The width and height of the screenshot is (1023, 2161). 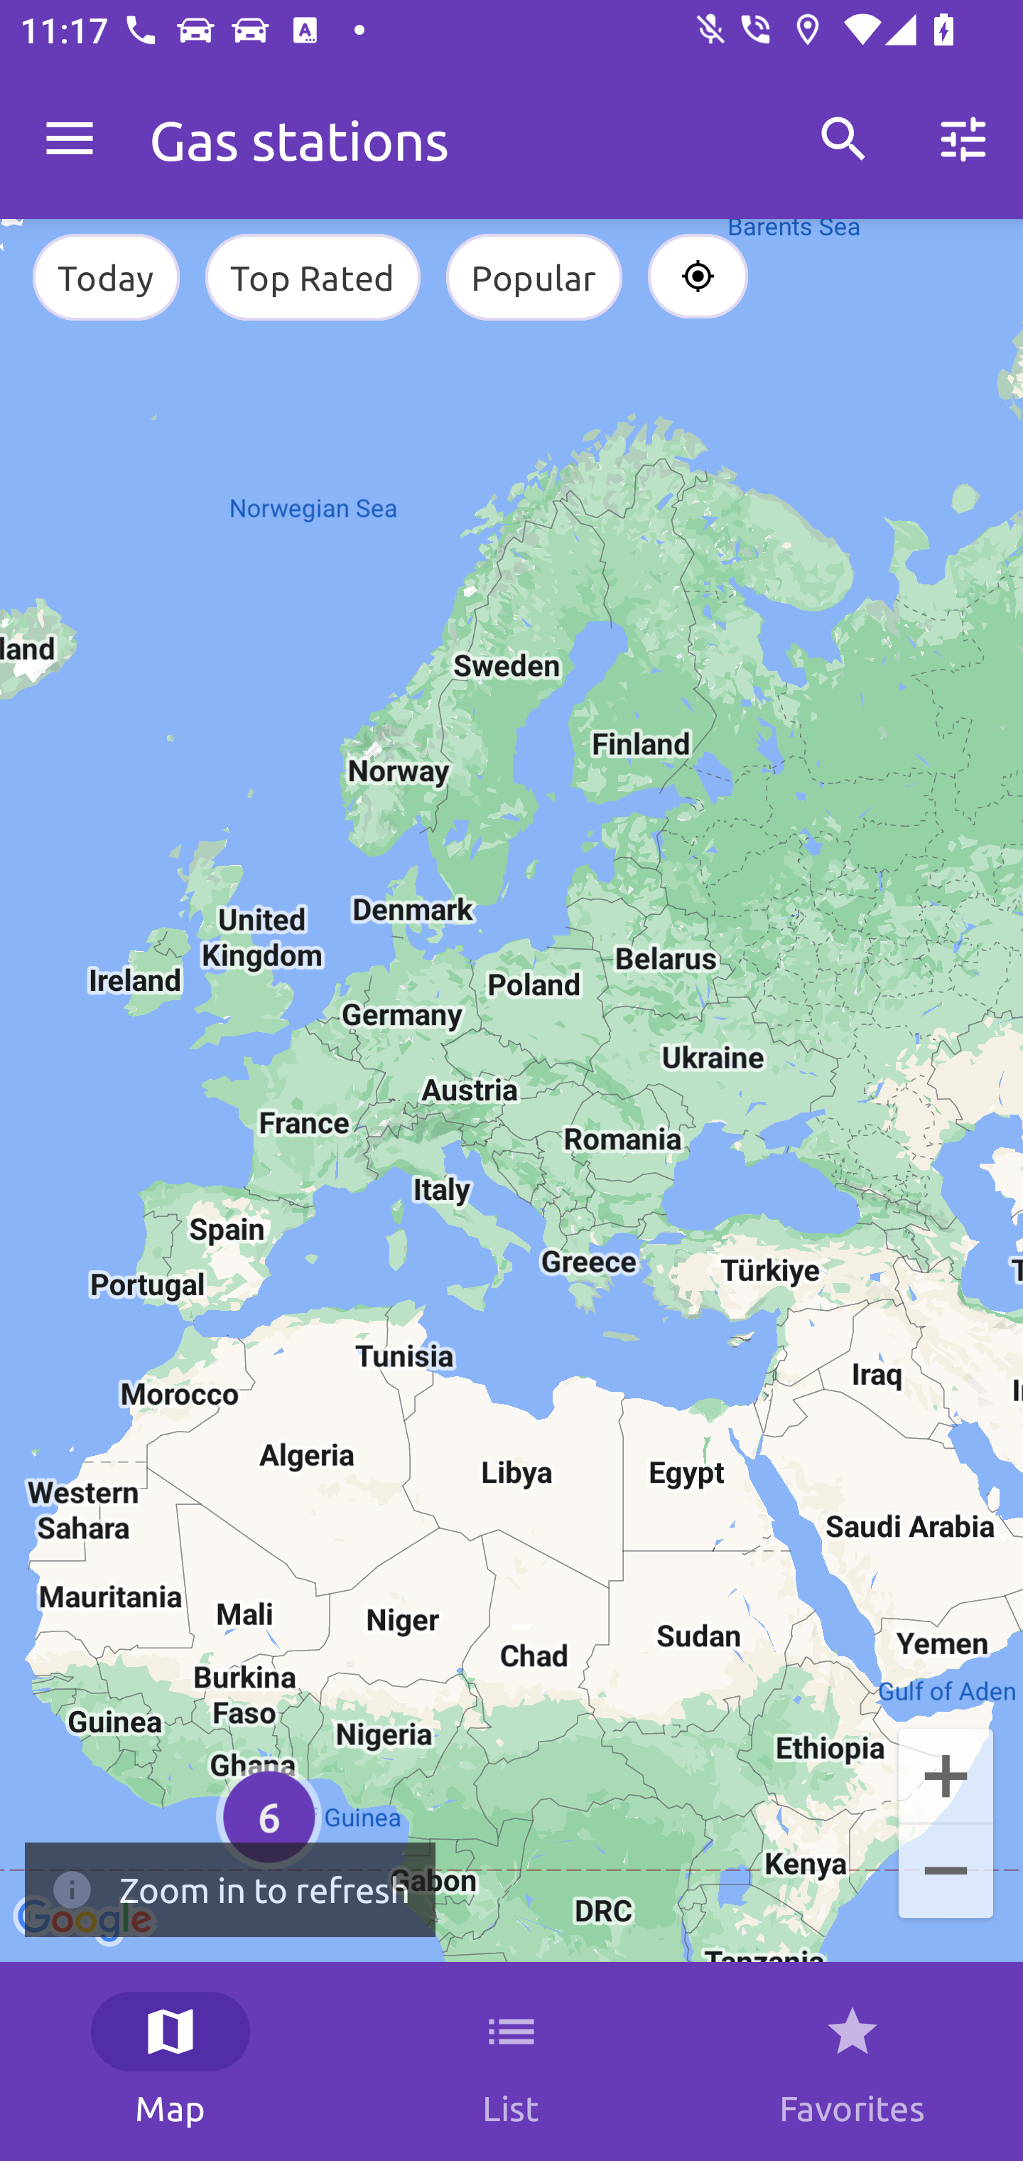 What do you see at coordinates (698, 277) in the screenshot?
I see `Selected` at bounding box center [698, 277].